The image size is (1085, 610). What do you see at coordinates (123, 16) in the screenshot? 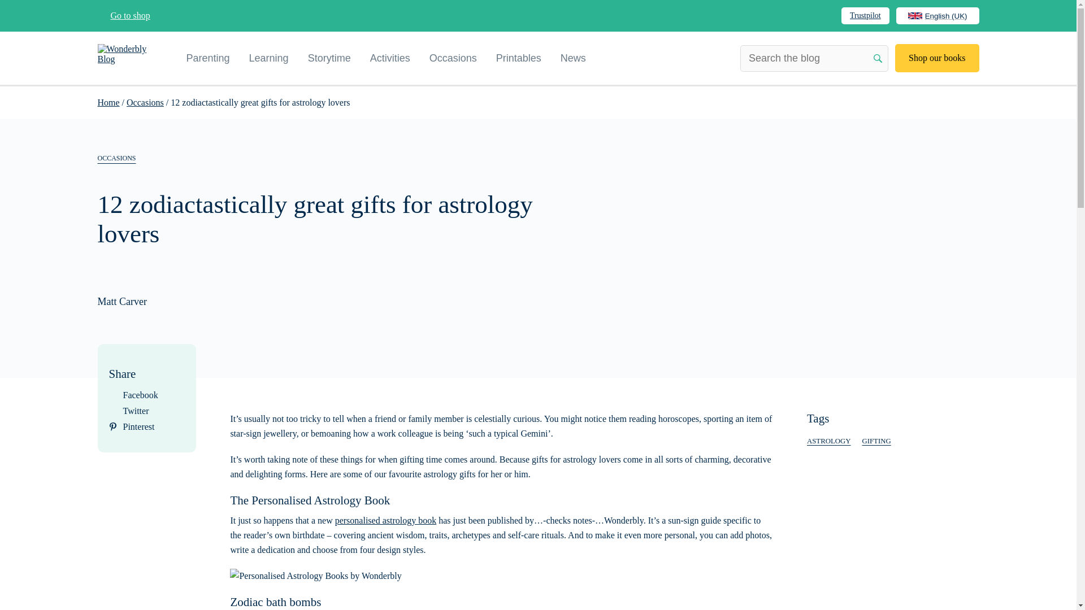
I see `Go to shop` at bounding box center [123, 16].